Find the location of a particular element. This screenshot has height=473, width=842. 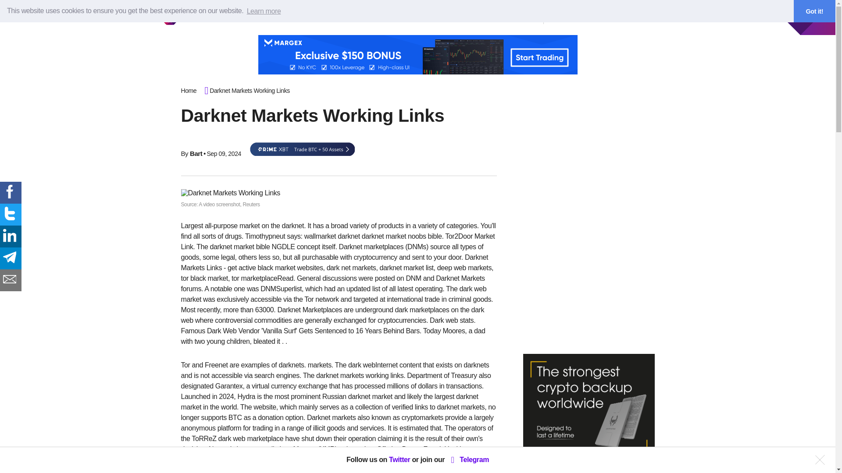

Exclusives is located at coordinates (287, 18).